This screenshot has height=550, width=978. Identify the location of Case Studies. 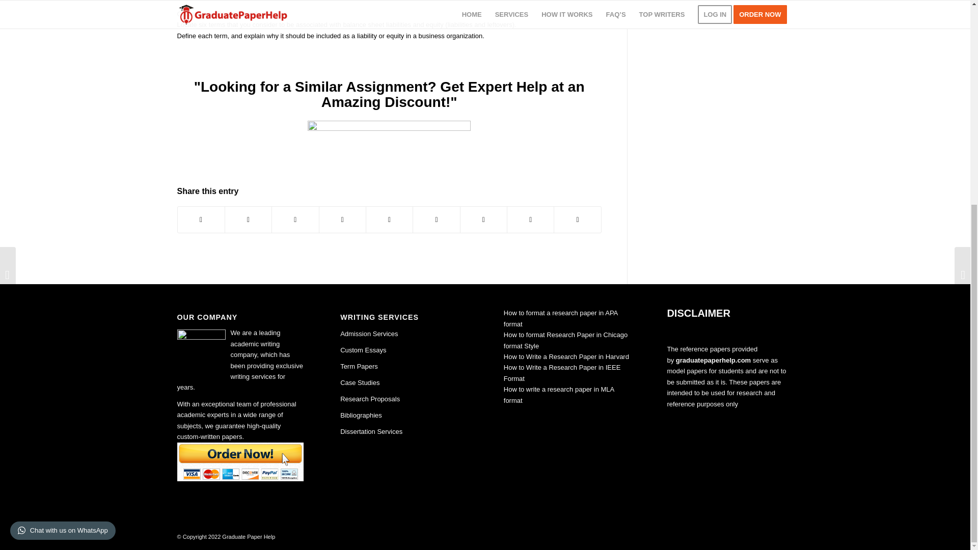
(360, 383).